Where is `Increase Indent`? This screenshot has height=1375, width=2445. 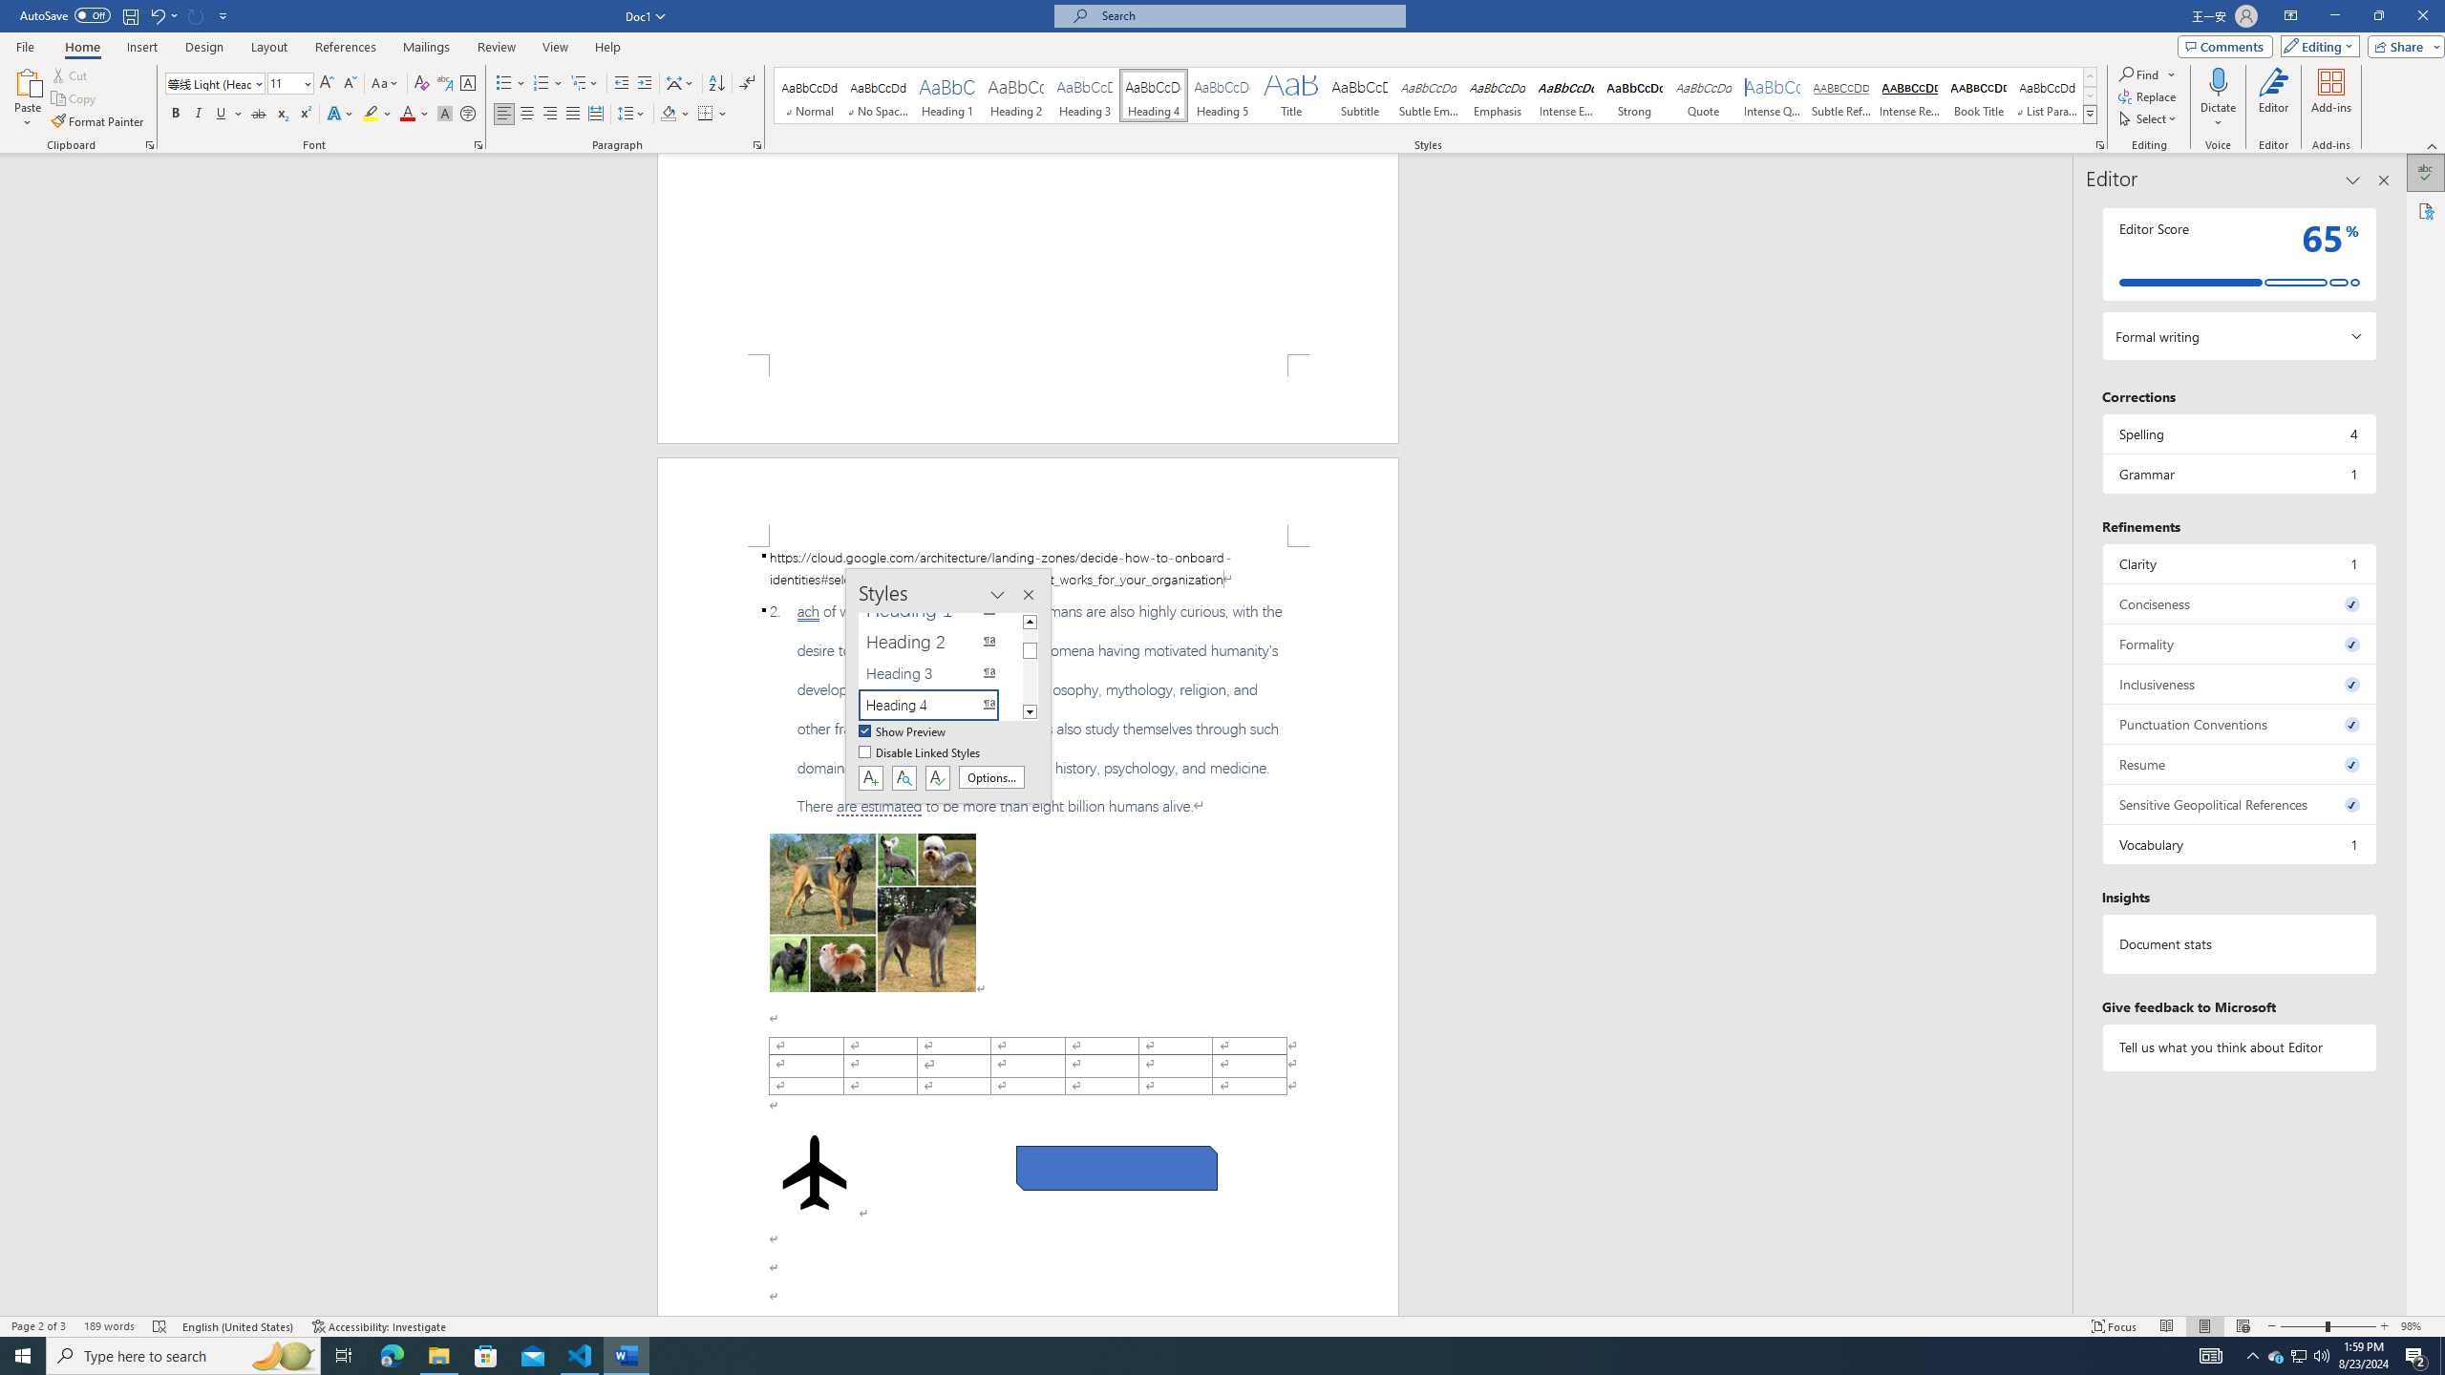 Increase Indent is located at coordinates (644, 84).